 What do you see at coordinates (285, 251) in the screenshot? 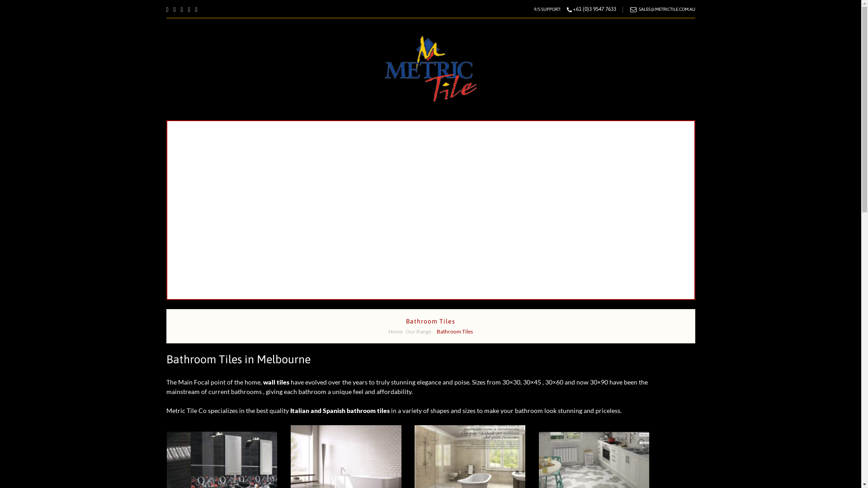
I see `Pool Tiles` at bounding box center [285, 251].